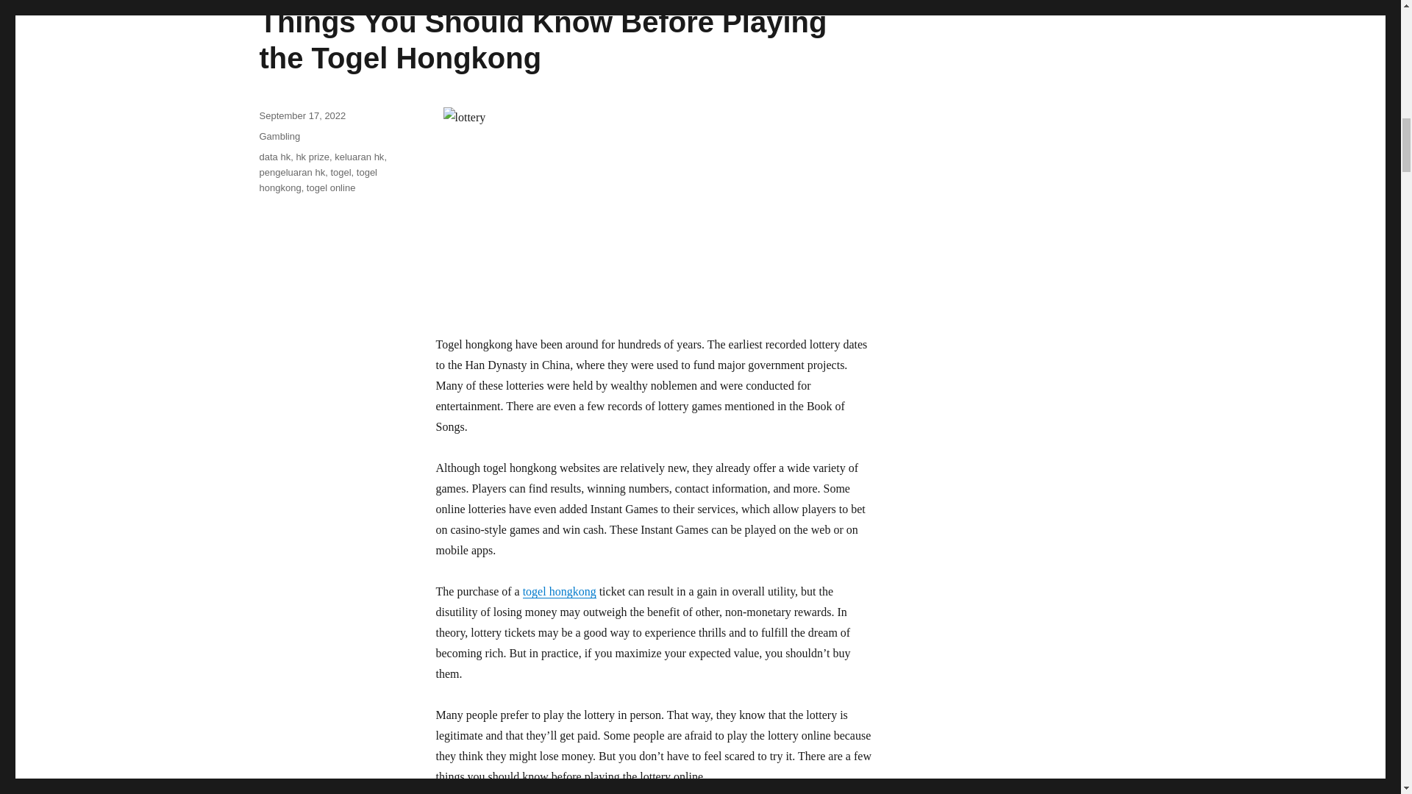 Image resolution: width=1412 pixels, height=794 pixels. I want to click on keluaran hk, so click(359, 157).